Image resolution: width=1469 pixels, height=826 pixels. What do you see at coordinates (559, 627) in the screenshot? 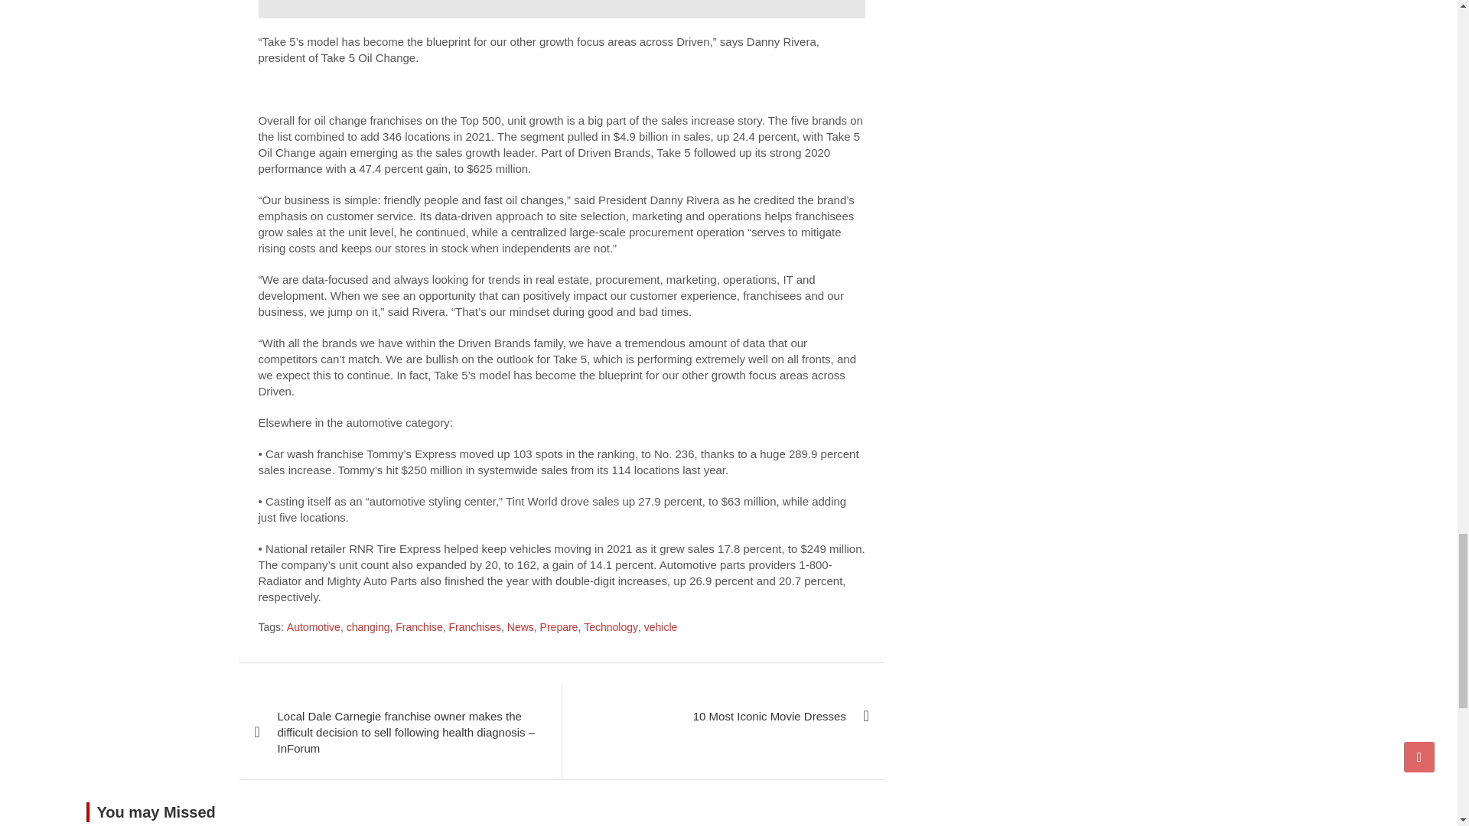
I see `Prepare` at bounding box center [559, 627].